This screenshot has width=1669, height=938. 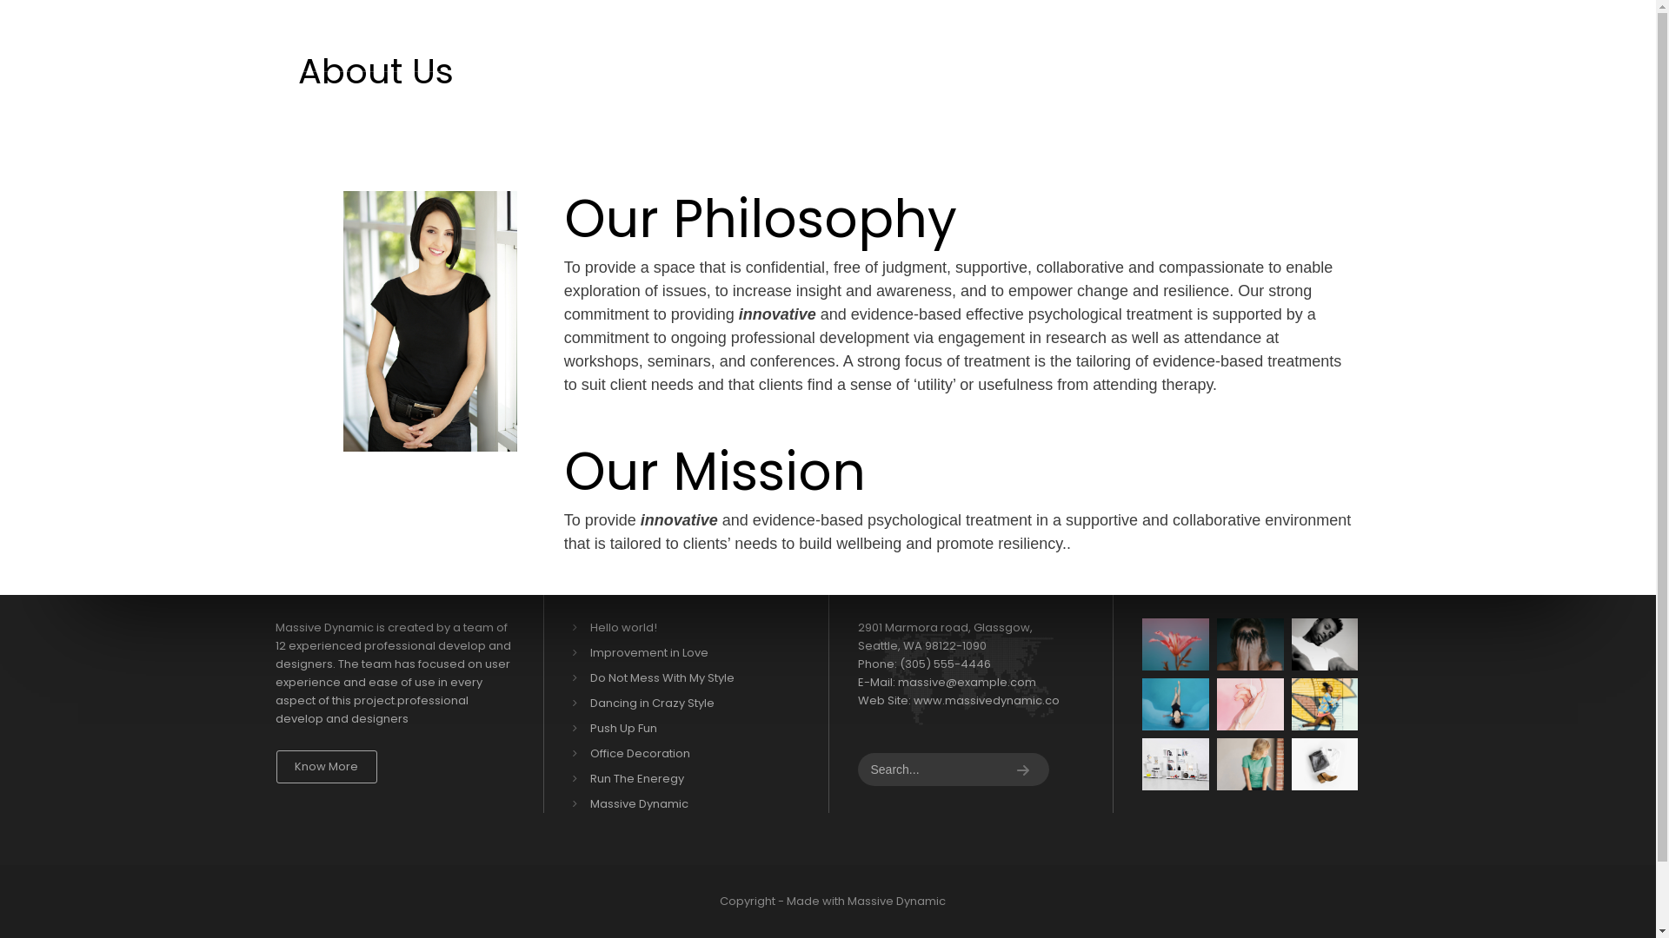 I want to click on Massive Dynamic, so click(x=692, y=804).